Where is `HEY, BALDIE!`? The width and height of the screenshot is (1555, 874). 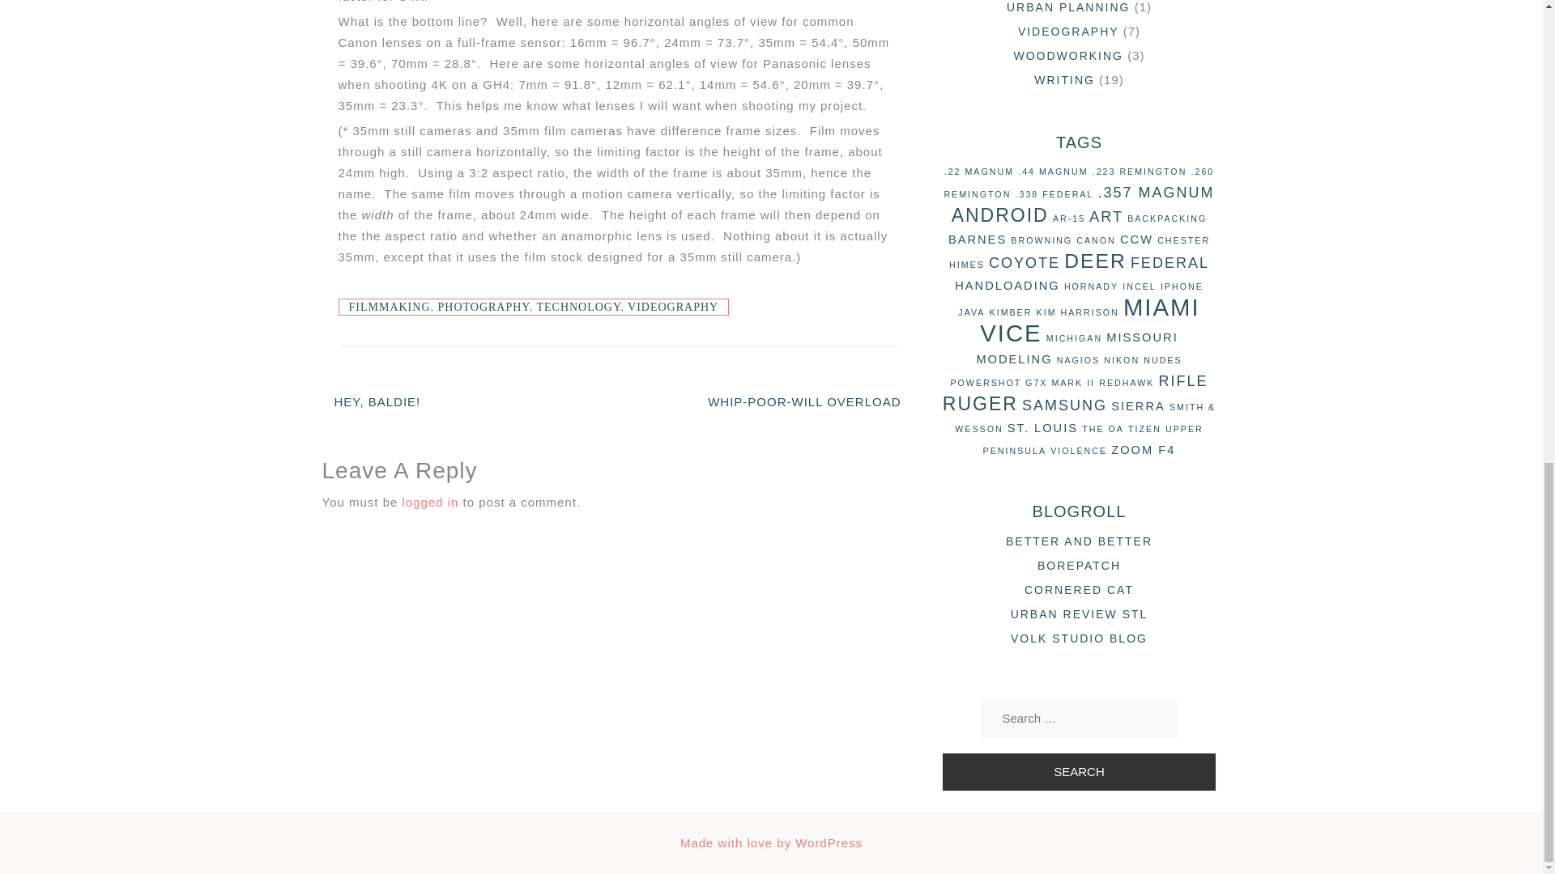 HEY, BALDIE! is located at coordinates (377, 401).